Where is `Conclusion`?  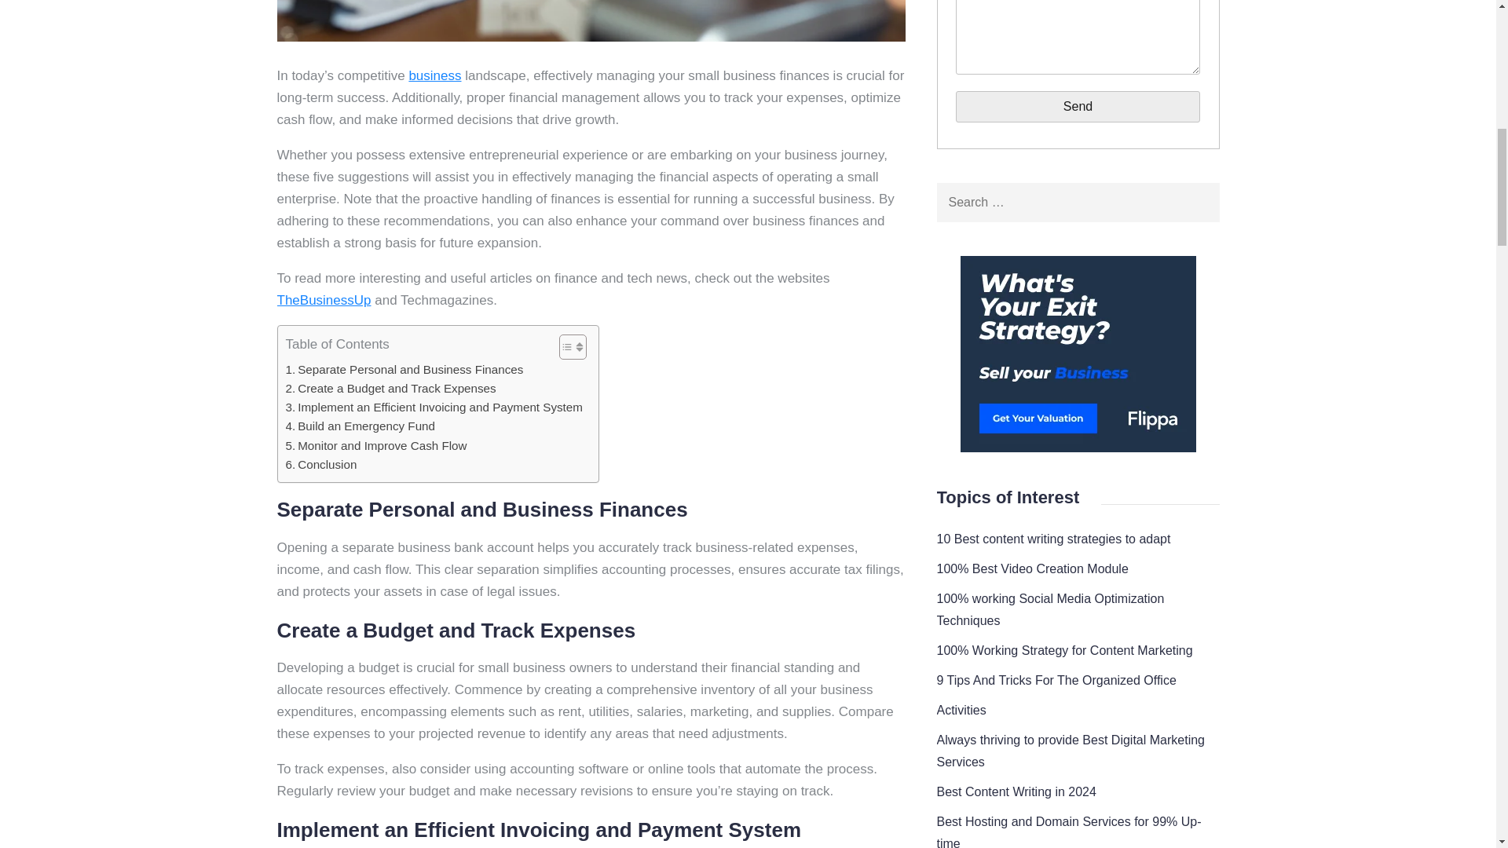
Conclusion is located at coordinates (322, 464).